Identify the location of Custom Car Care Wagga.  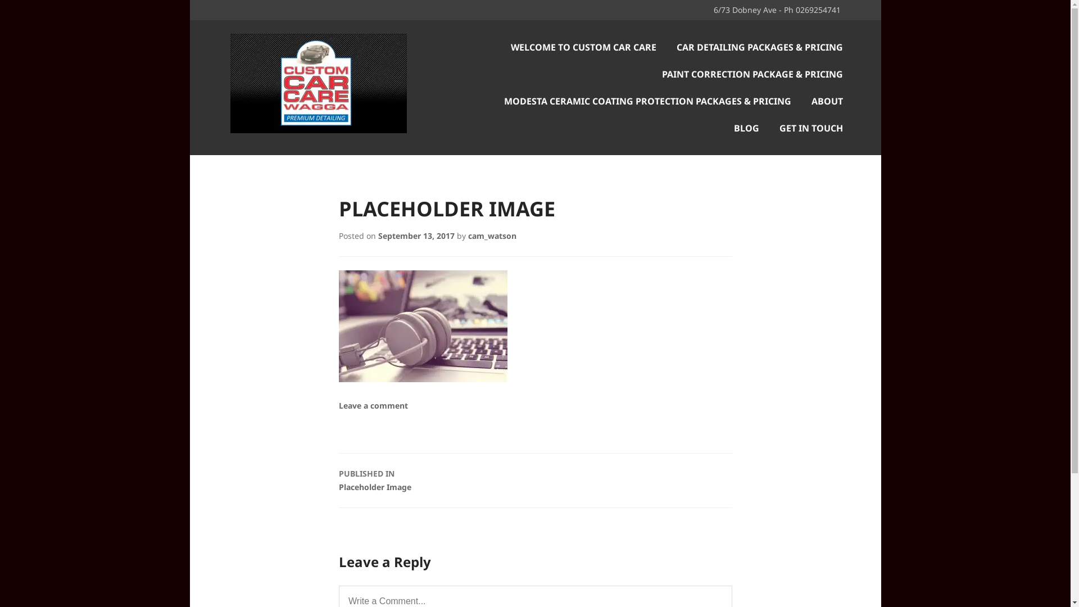
(352, 173).